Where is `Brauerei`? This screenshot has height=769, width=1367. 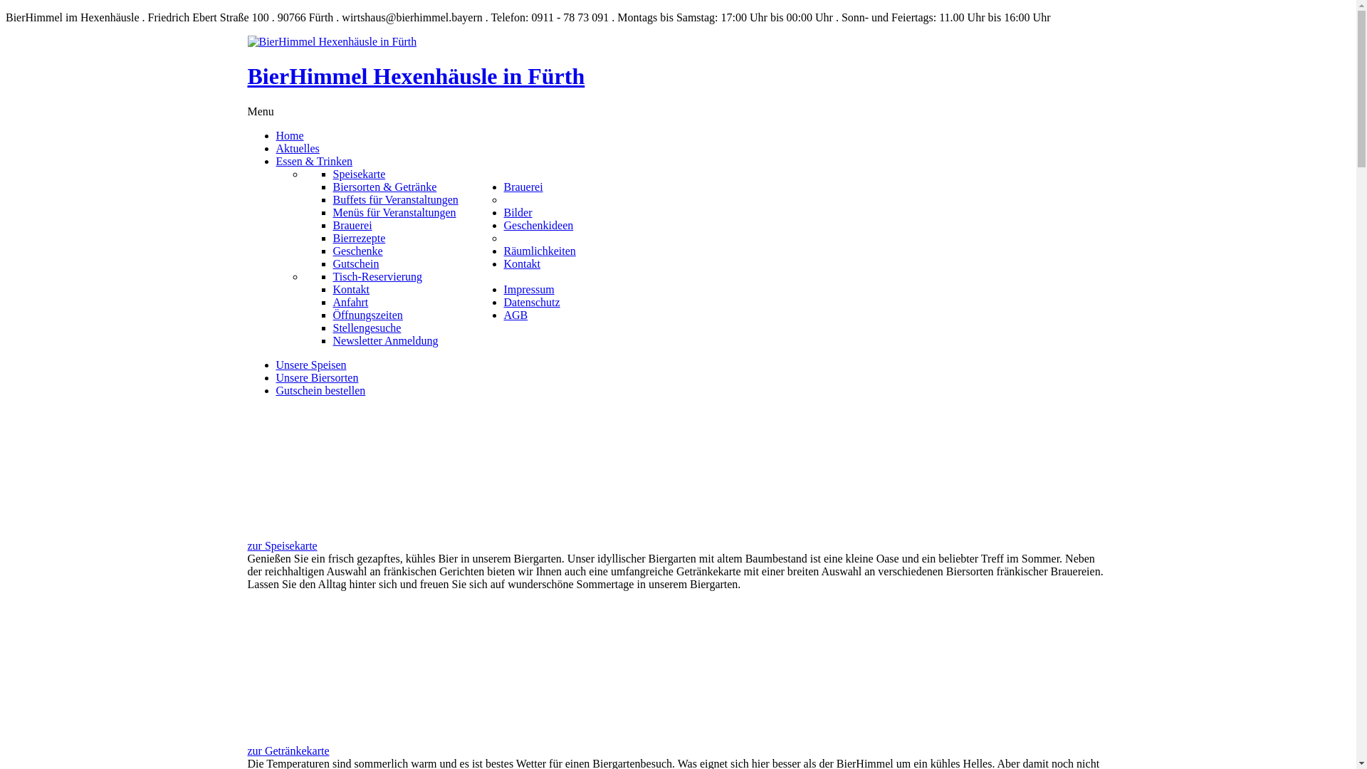 Brauerei is located at coordinates (353, 225).